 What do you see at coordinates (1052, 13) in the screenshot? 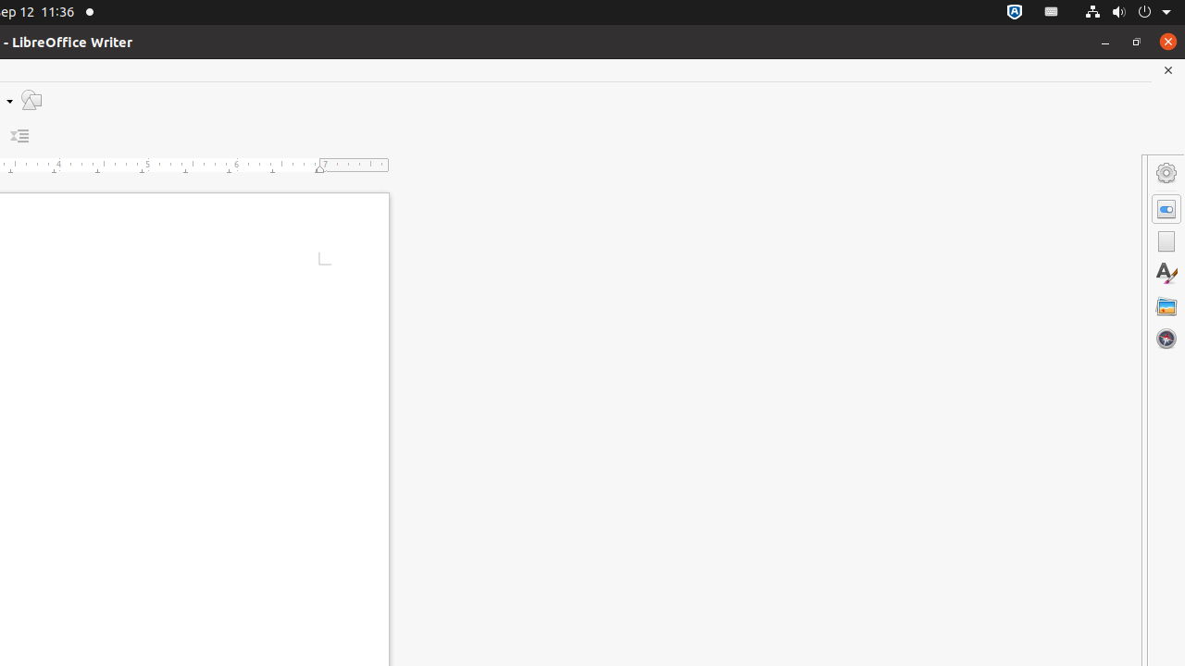
I see `org.kde.StatusNotifierItem-14077-1` at bounding box center [1052, 13].